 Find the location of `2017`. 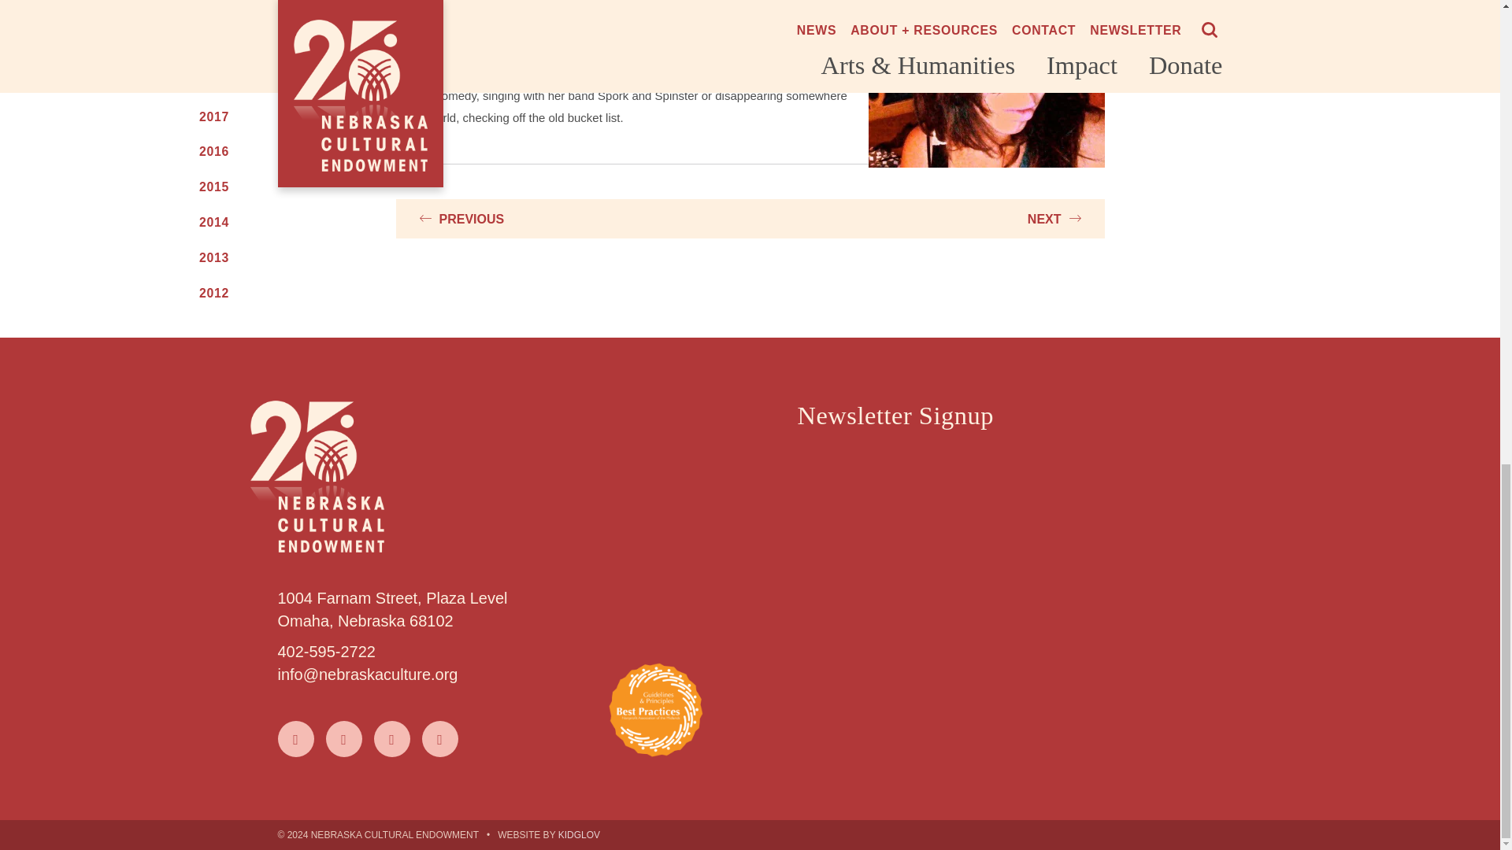

2017 is located at coordinates (265, 116).